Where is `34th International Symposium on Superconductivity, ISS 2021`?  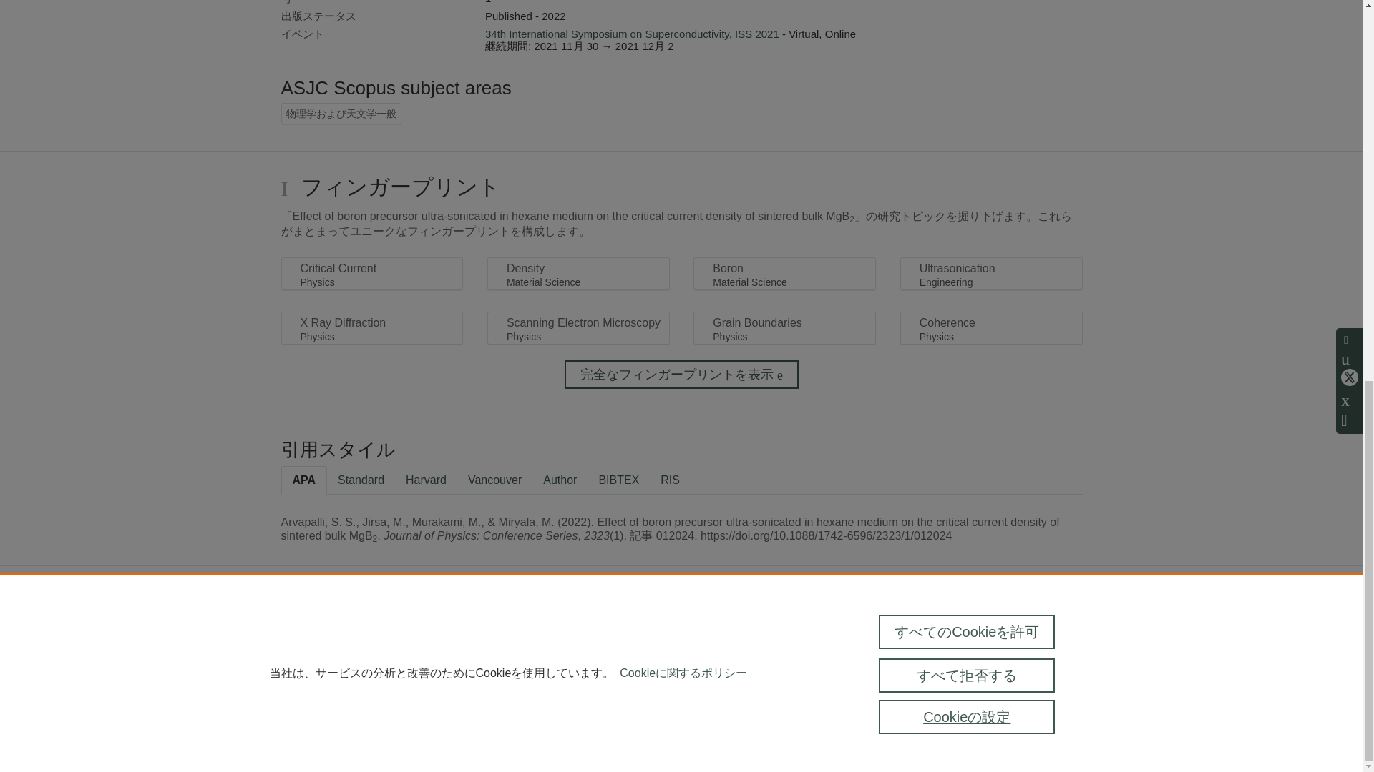
34th International Symposium on Superconductivity, ISS 2021 is located at coordinates (631, 34).